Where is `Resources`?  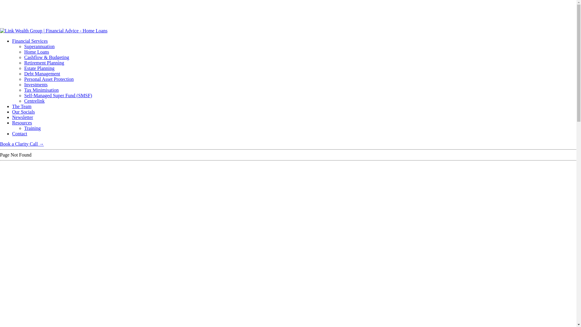 Resources is located at coordinates (22, 123).